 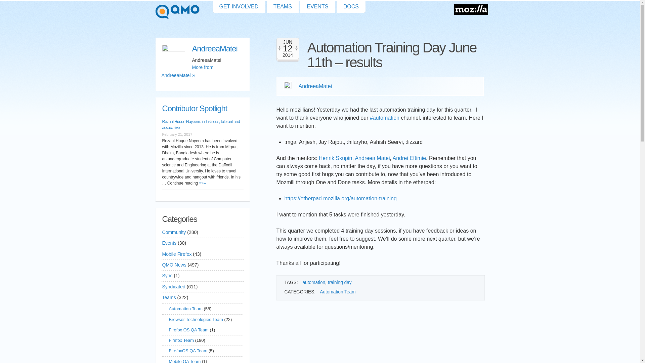 What do you see at coordinates (315, 86) in the screenshot?
I see `See all 4 posts by AndreeaMatei` at bounding box center [315, 86].